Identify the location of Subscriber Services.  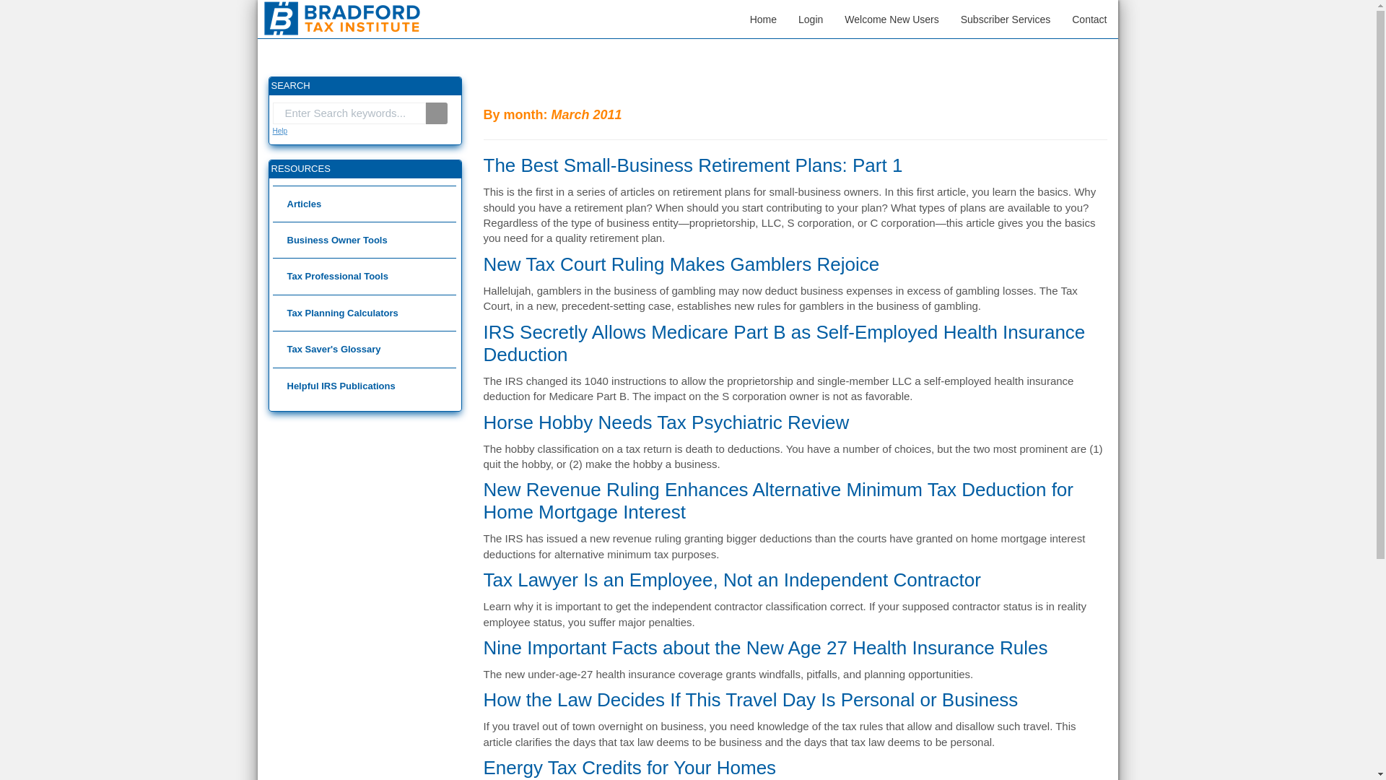
(1005, 19).